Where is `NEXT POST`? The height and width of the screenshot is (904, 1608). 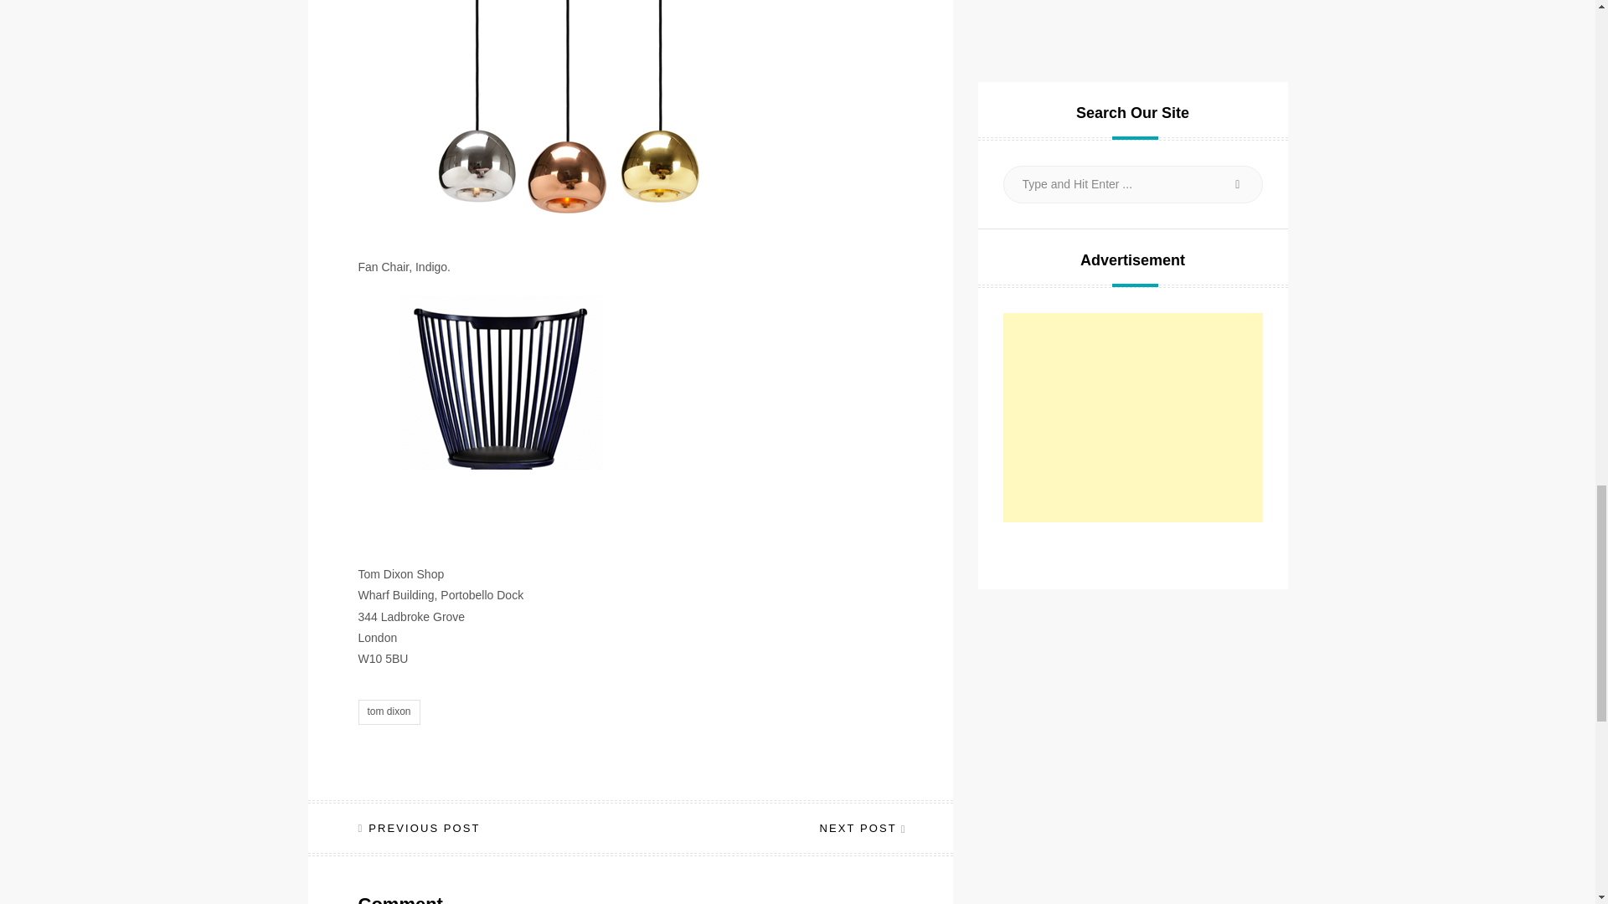 NEXT POST is located at coordinates (860, 827).